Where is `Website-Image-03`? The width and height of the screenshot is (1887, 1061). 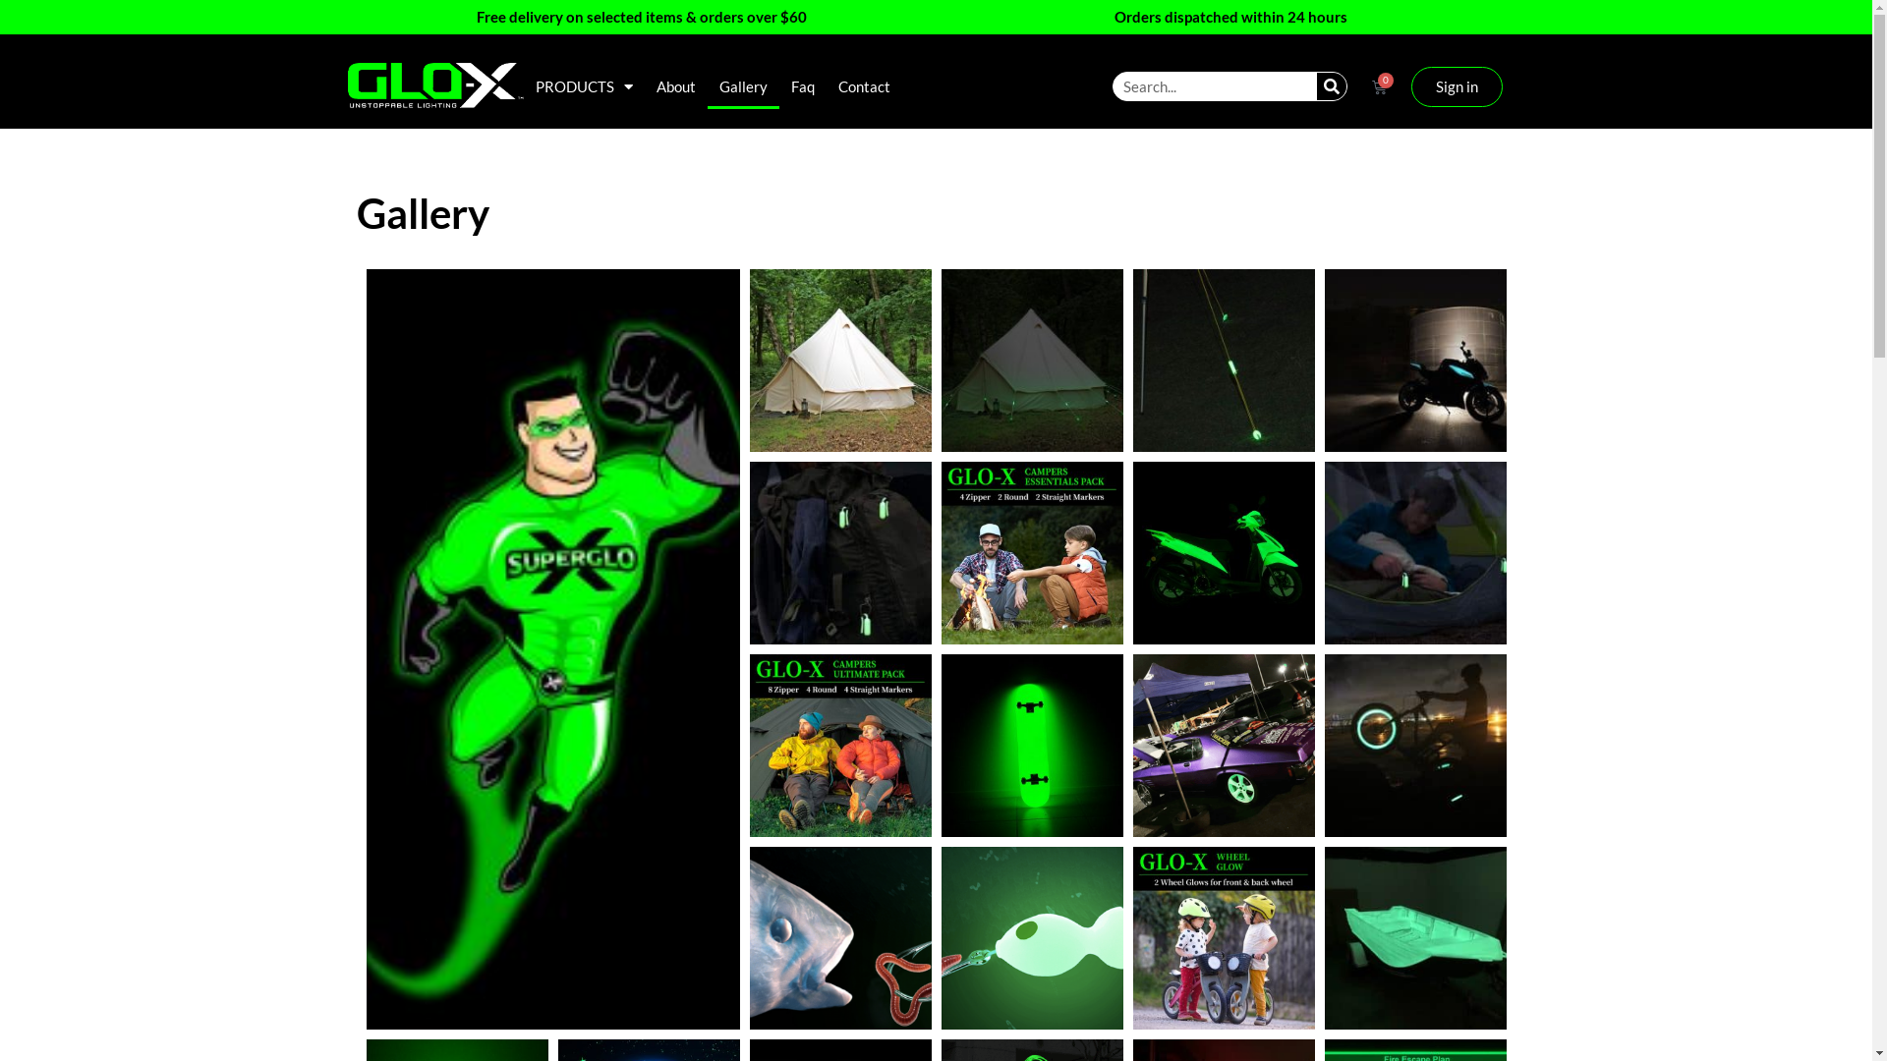 Website-Image-03 is located at coordinates (1224, 938).